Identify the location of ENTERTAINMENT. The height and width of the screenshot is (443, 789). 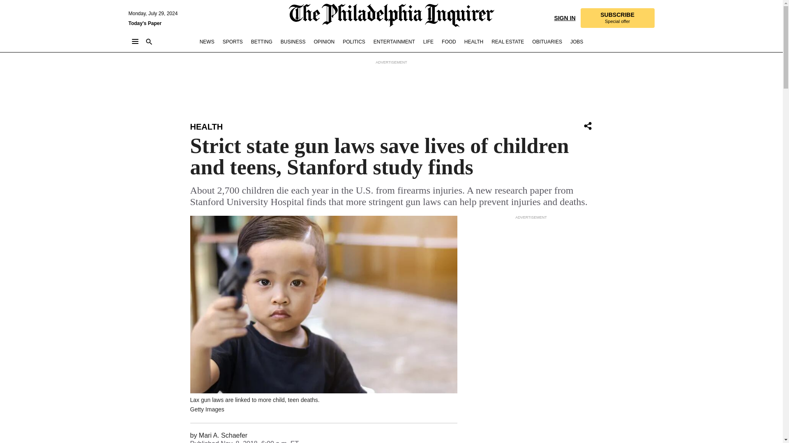
(394, 42).